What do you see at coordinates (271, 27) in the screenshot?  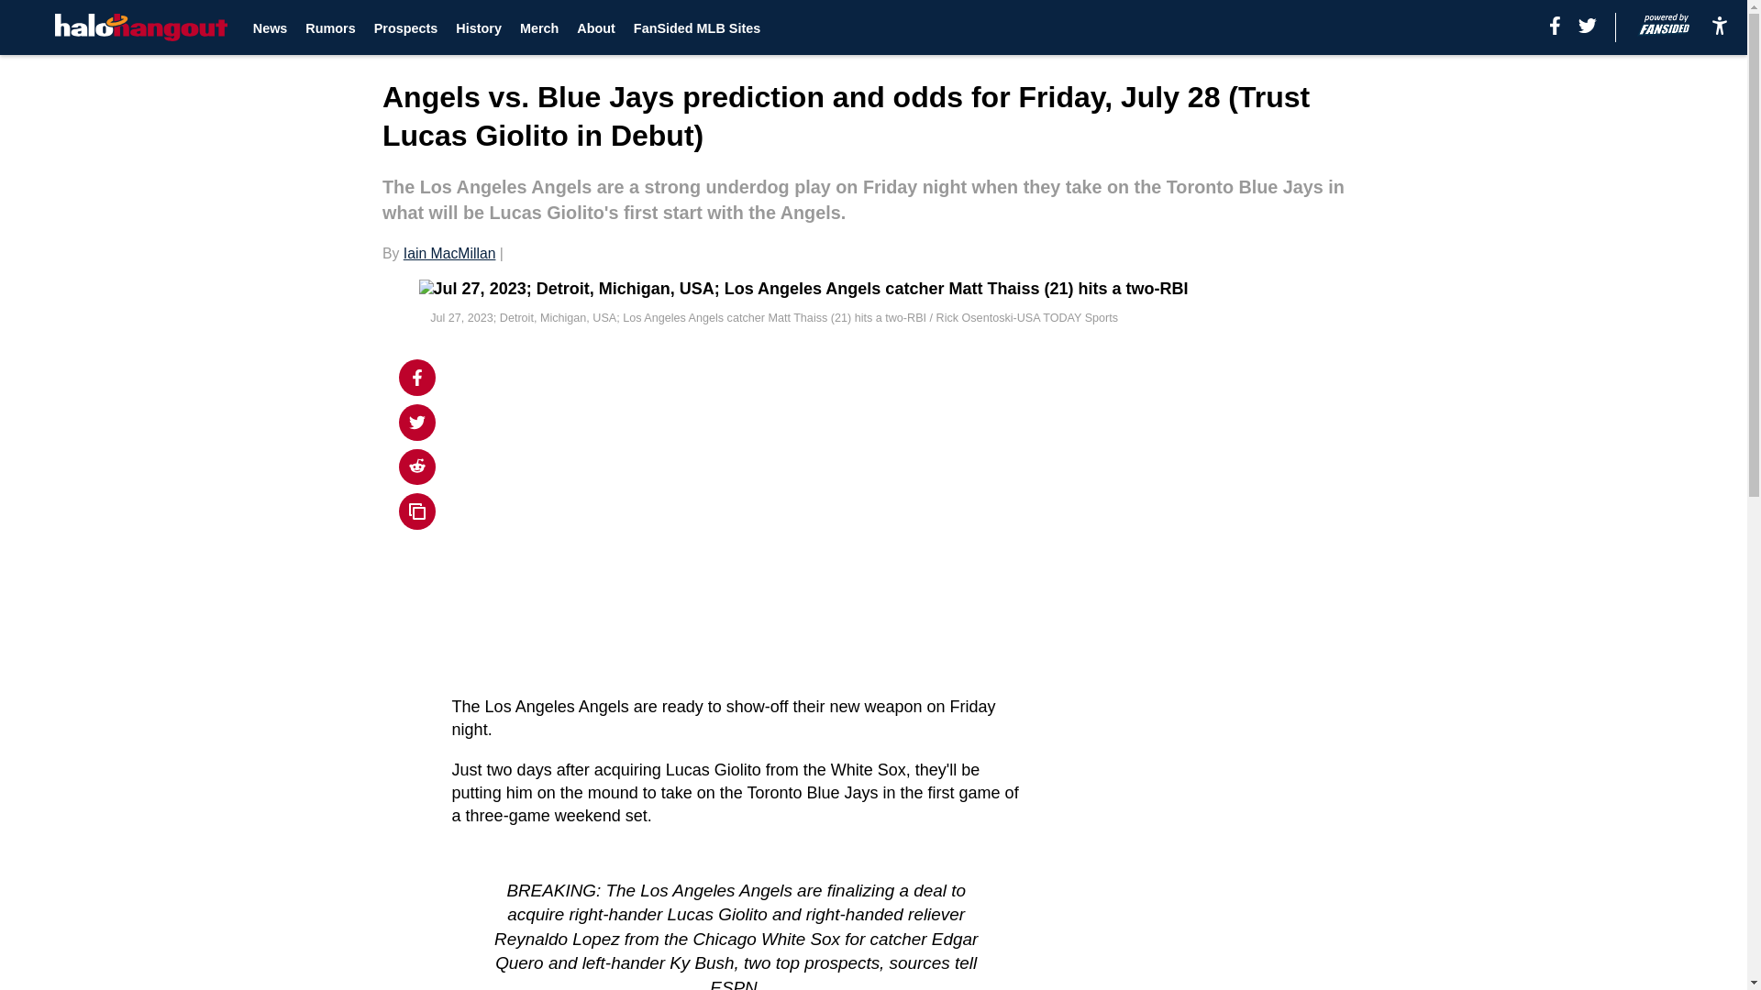 I see `News` at bounding box center [271, 27].